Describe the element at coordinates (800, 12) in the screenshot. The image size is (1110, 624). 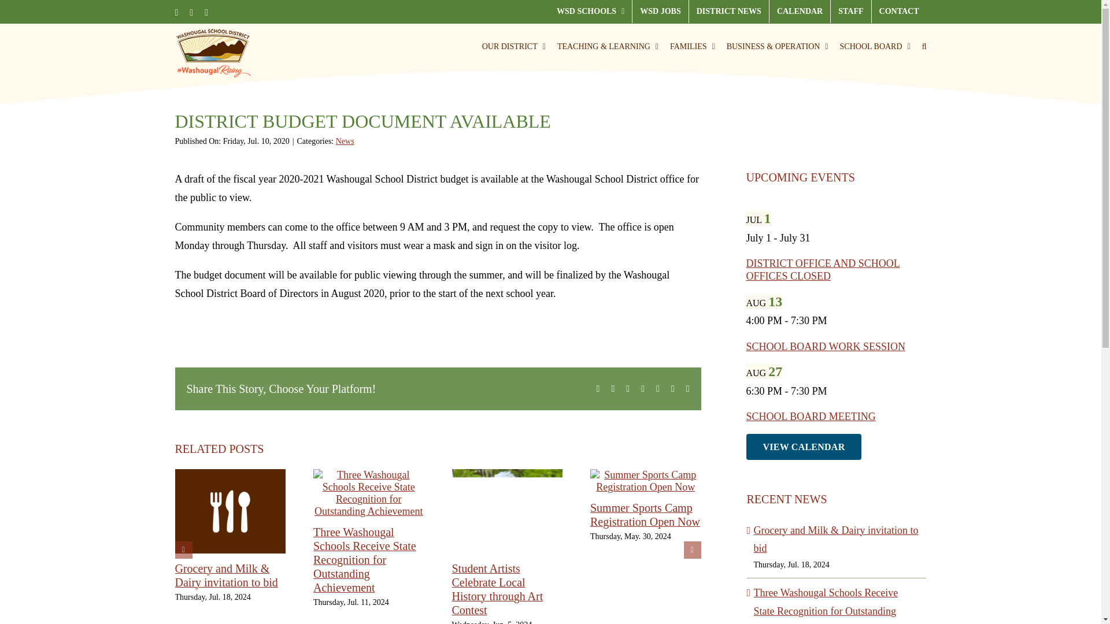
I see `CALENDAR` at that location.